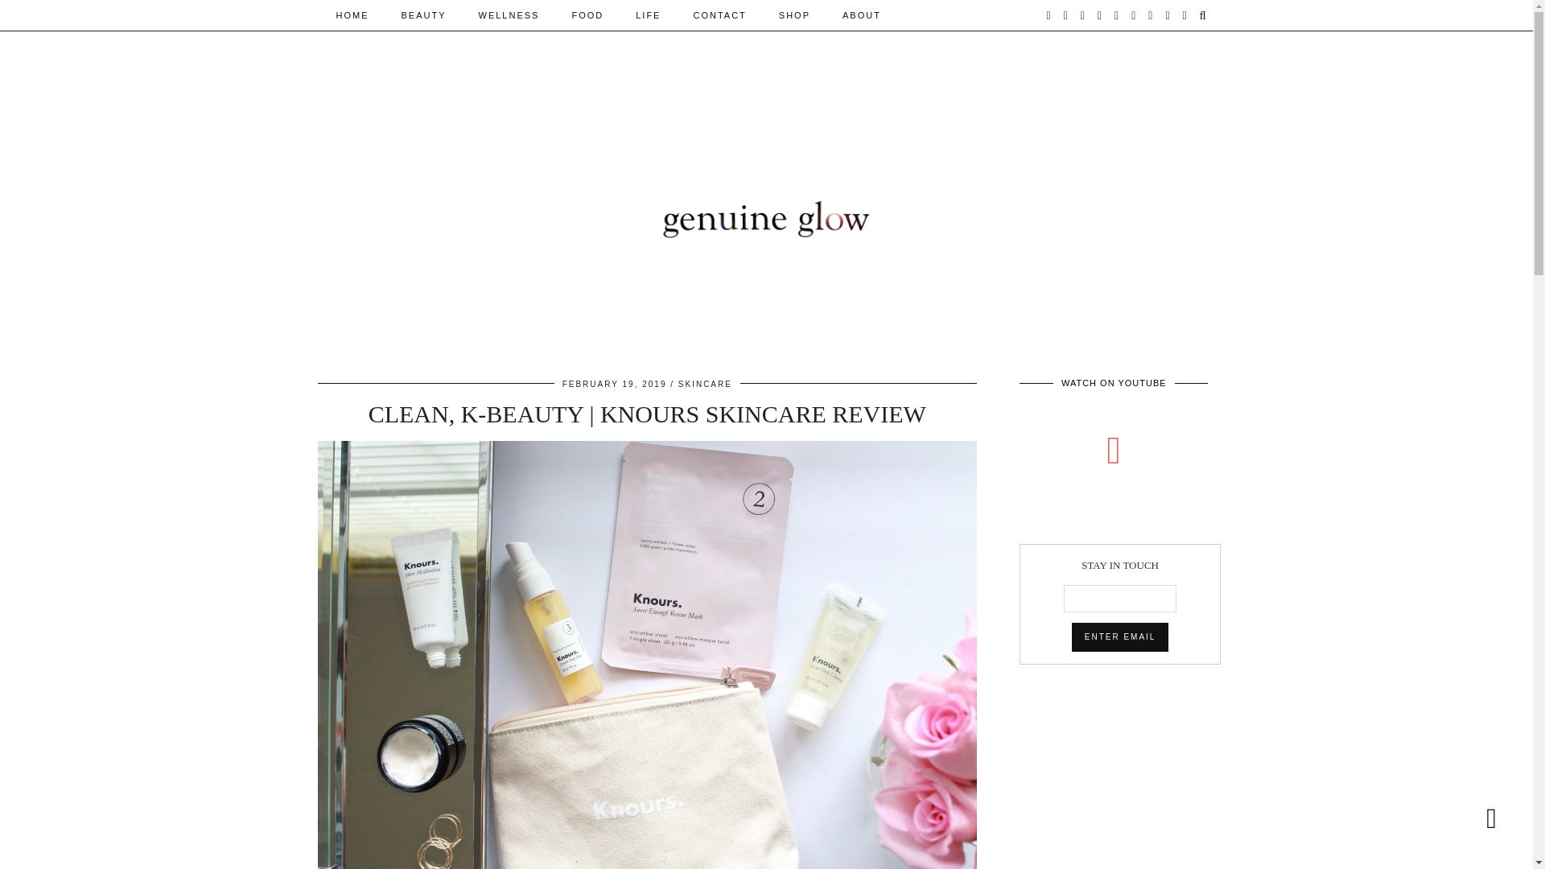 This screenshot has width=1545, height=869. What do you see at coordinates (352, 14) in the screenshot?
I see `HOME` at bounding box center [352, 14].